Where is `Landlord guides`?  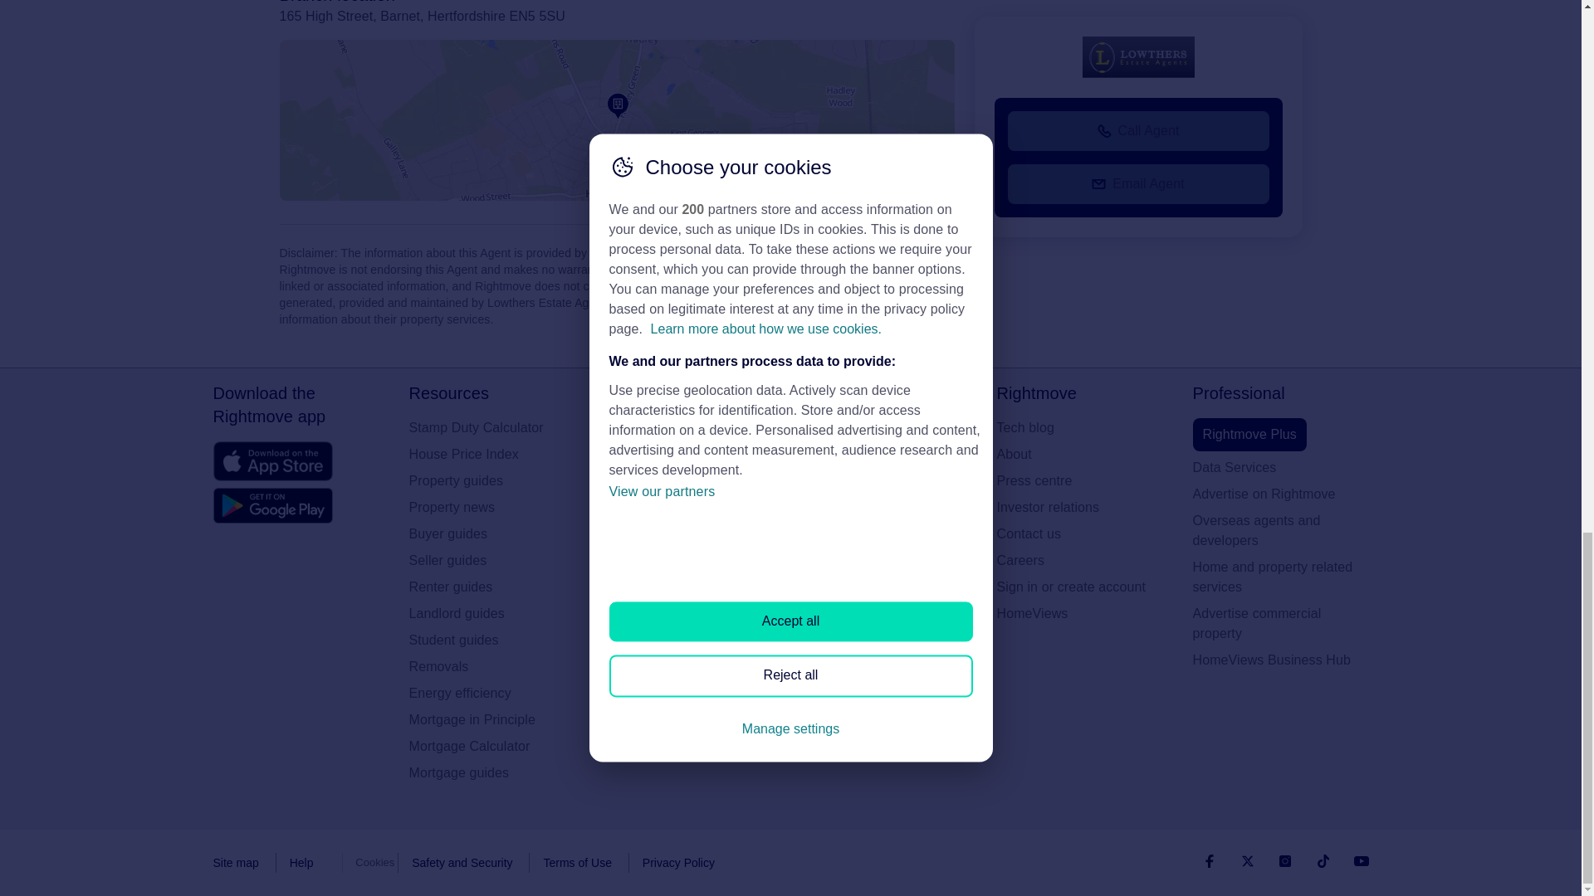
Landlord guides is located at coordinates (496, 613).